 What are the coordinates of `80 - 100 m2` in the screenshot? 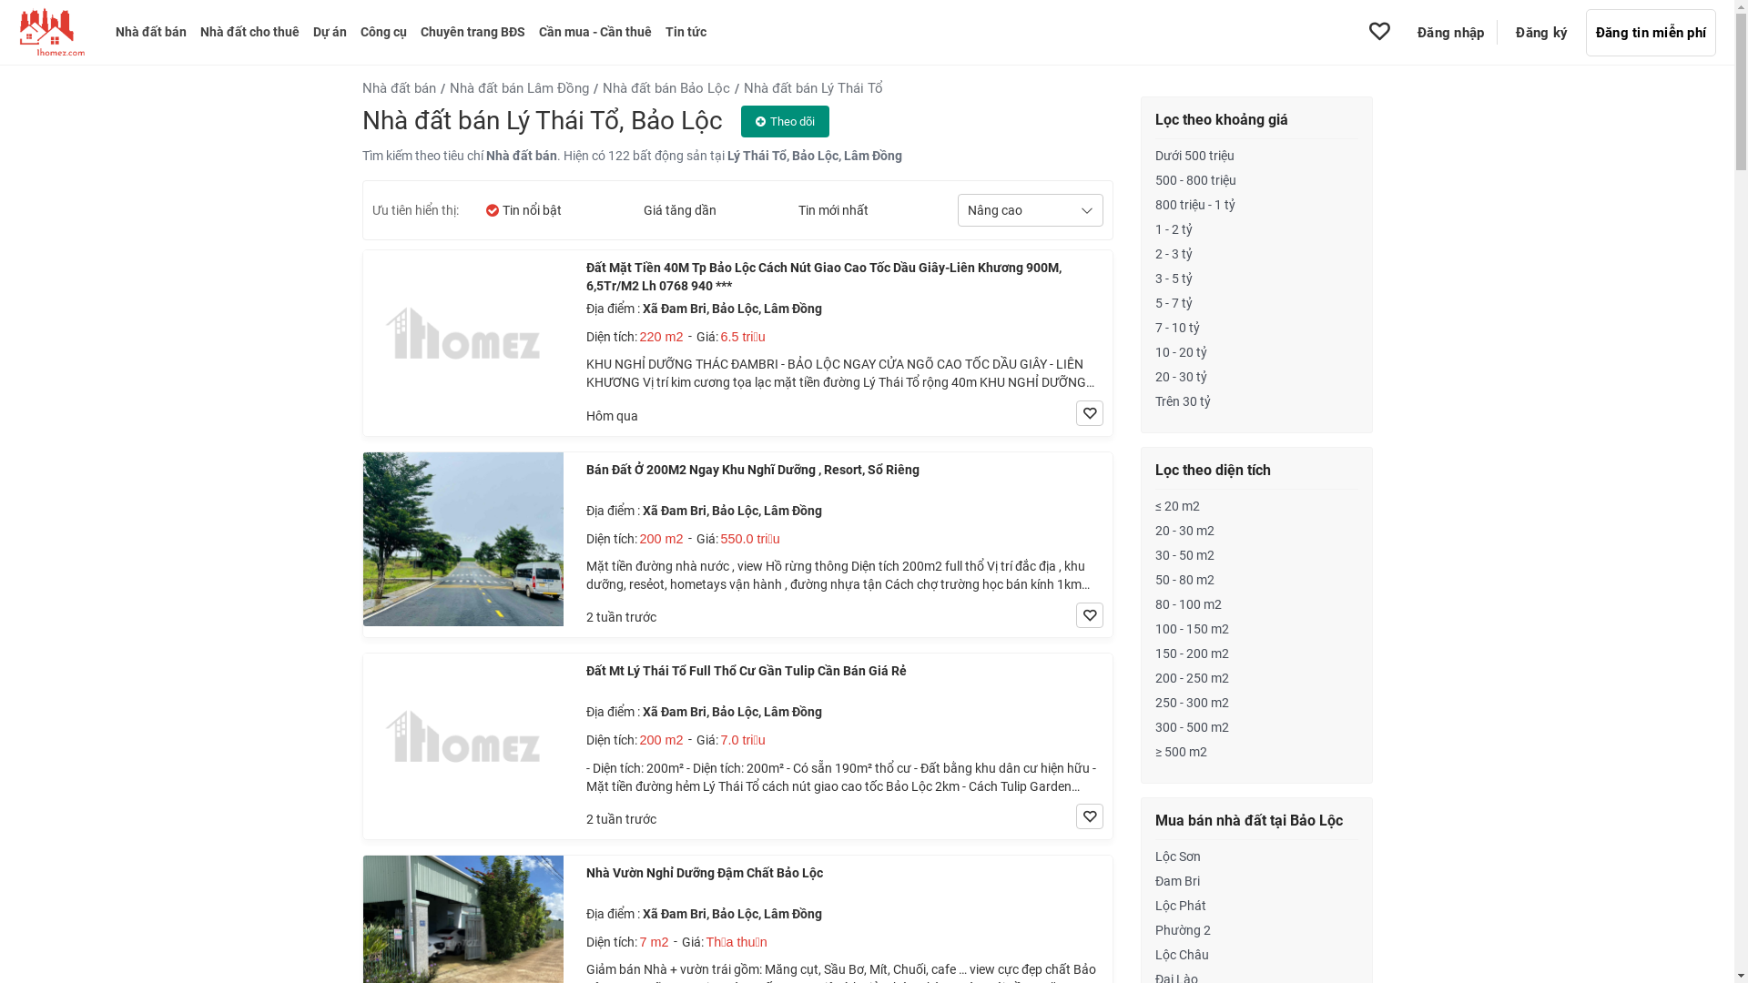 It's located at (1256, 604).